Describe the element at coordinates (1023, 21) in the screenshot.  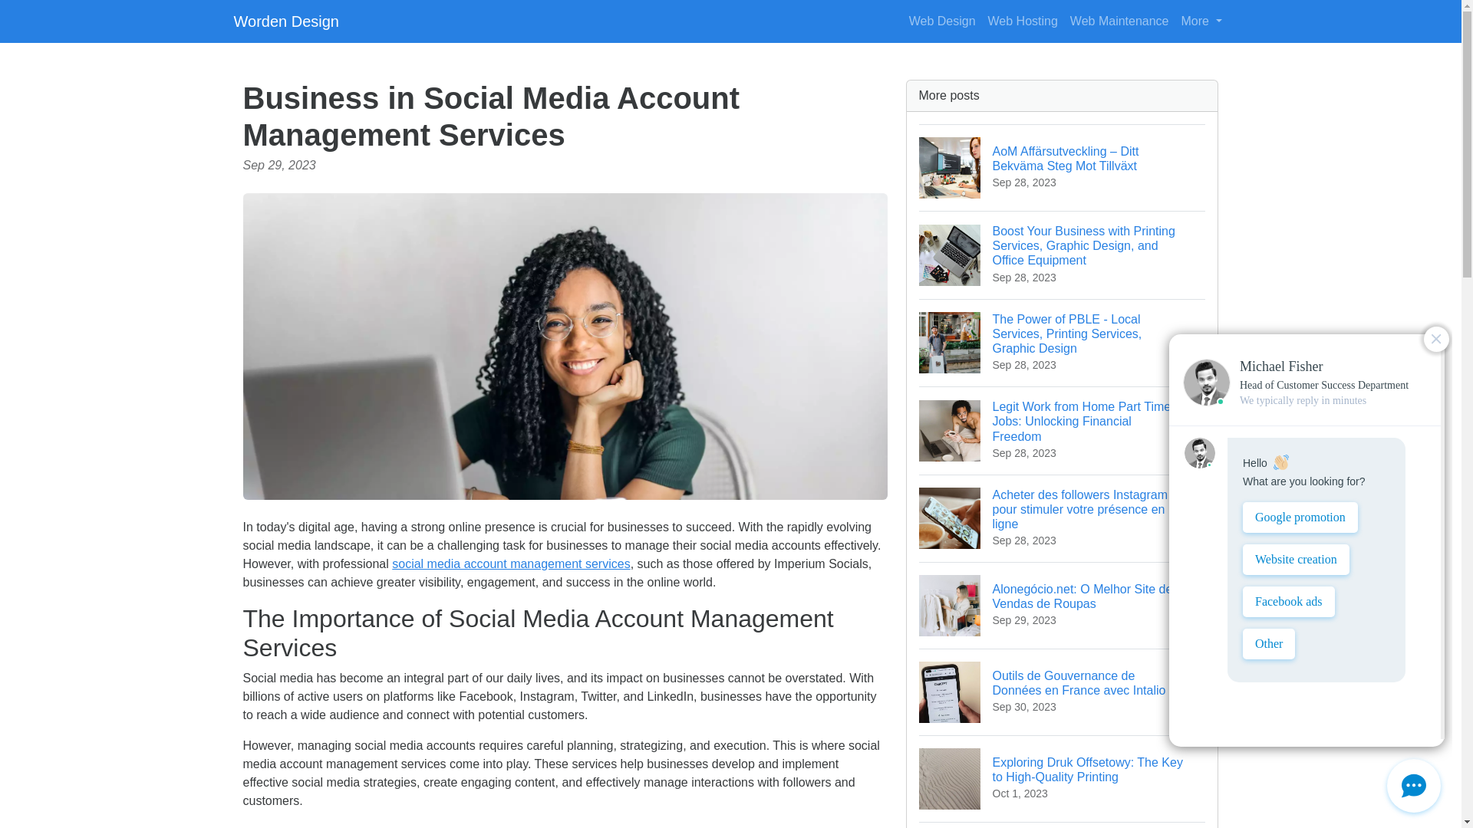
I see `Web Hosting` at that location.